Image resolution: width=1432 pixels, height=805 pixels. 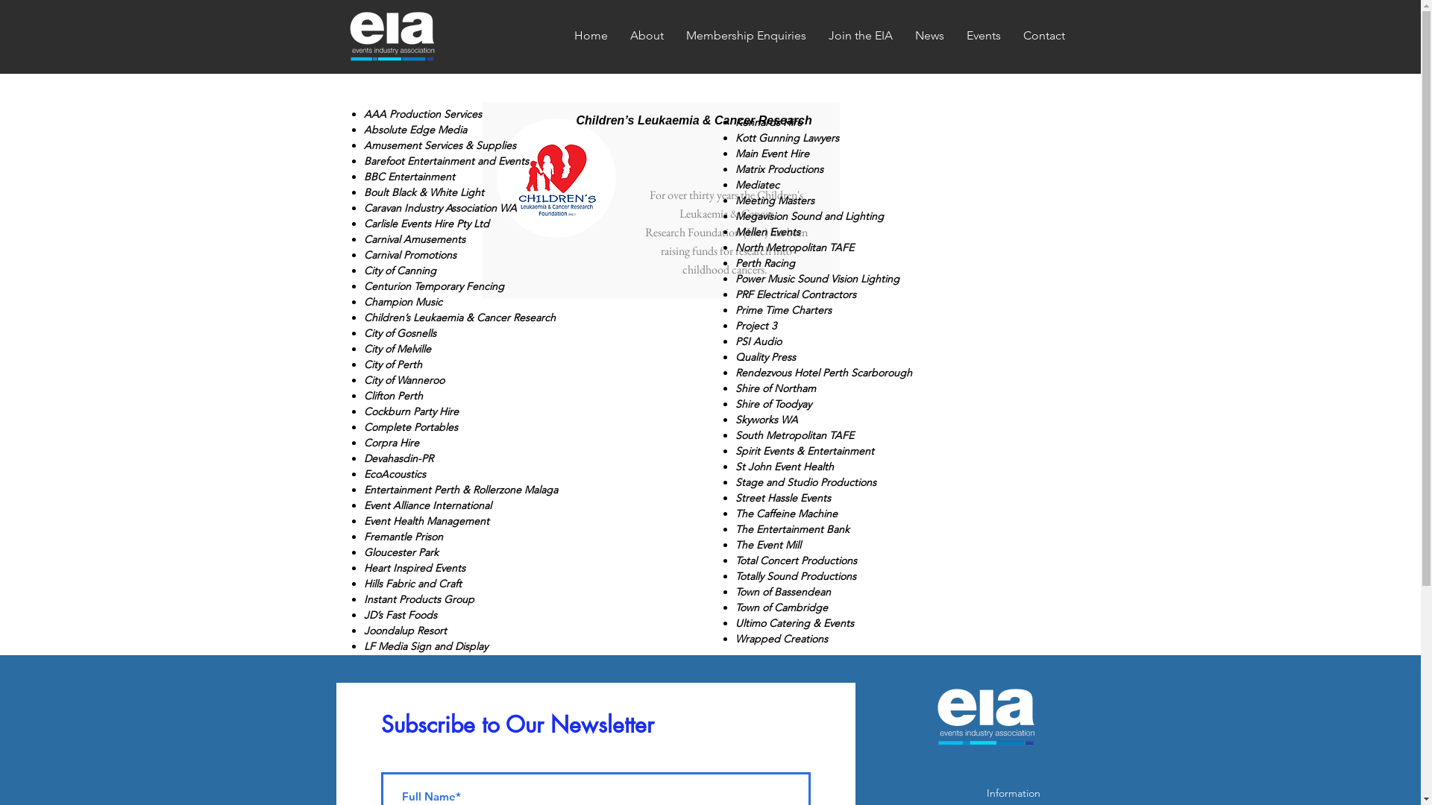 I want to click on Spirit Events & Entertainment, so click(x=805, y=451).